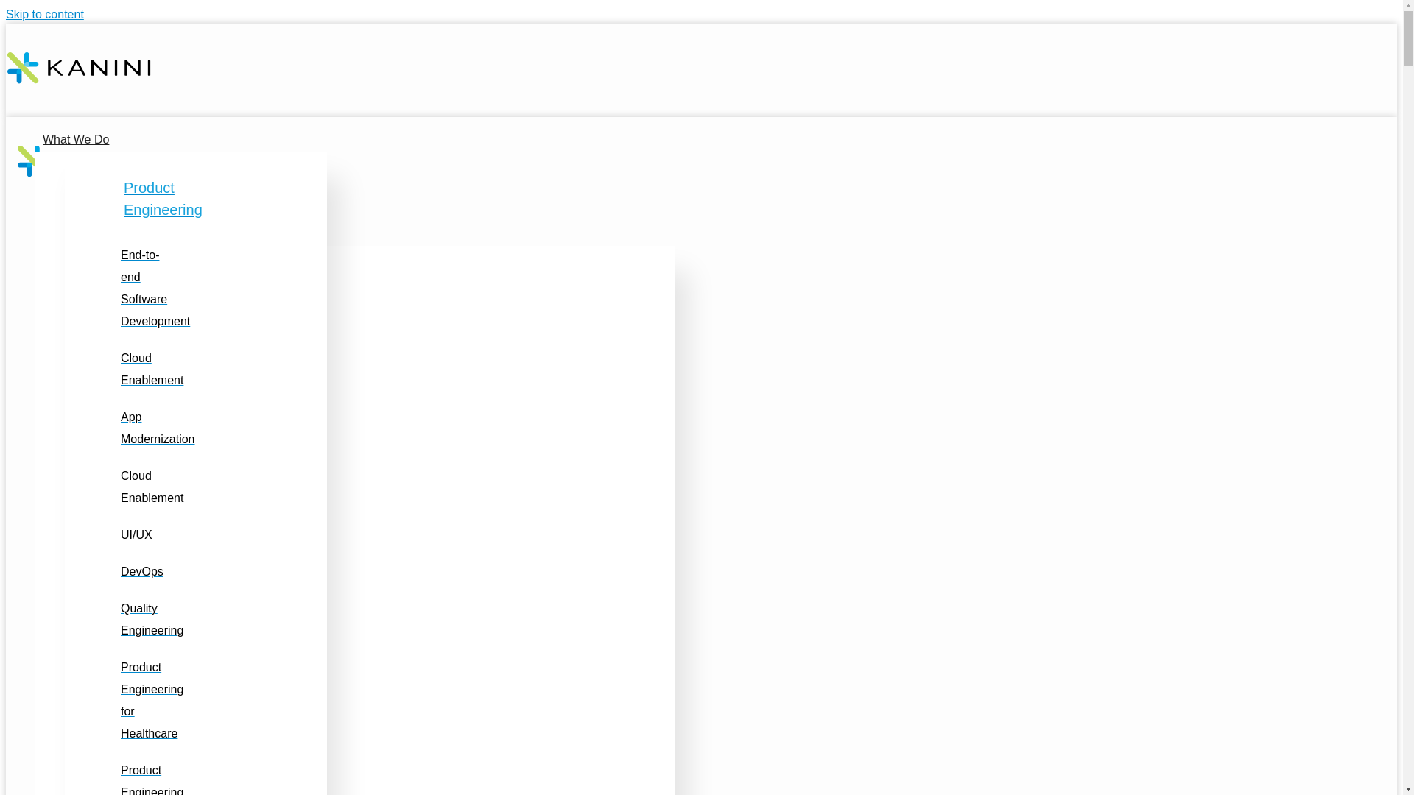 This screenshot has width=1414, height=795. I want to click on Cloud Enablement, so click(152, 487).